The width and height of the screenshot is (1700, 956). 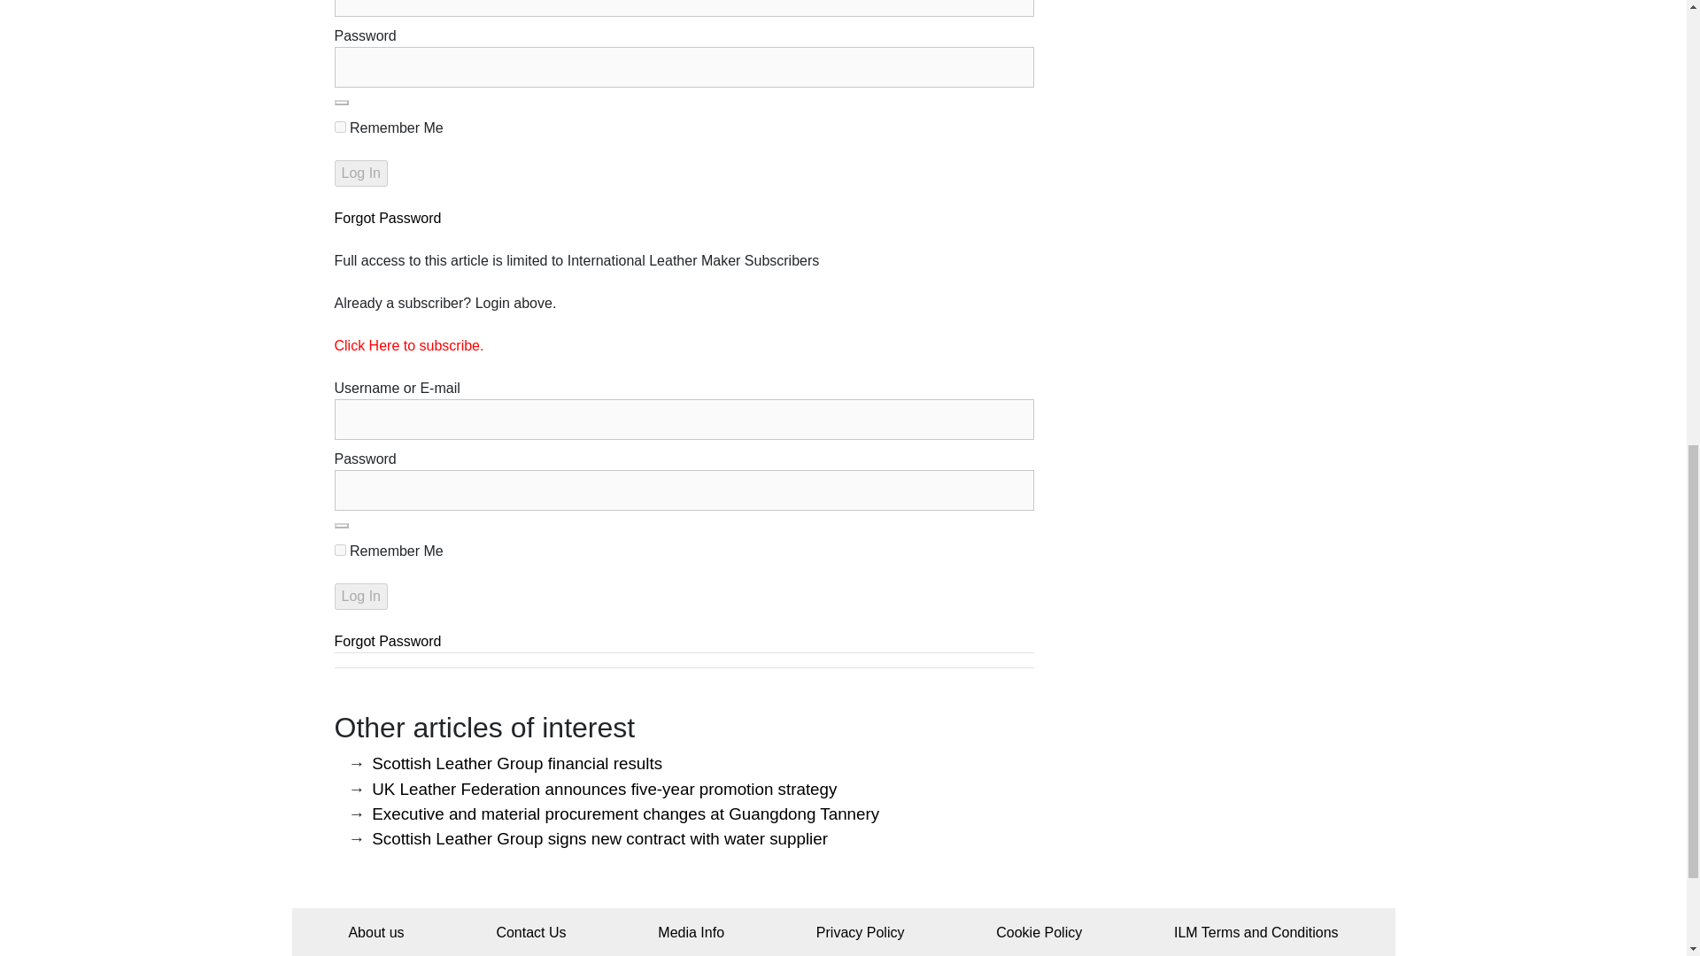 What do you see at coordinates (340, 549) in the screenshot?
I see `forever` at bounding box center [340, 549].